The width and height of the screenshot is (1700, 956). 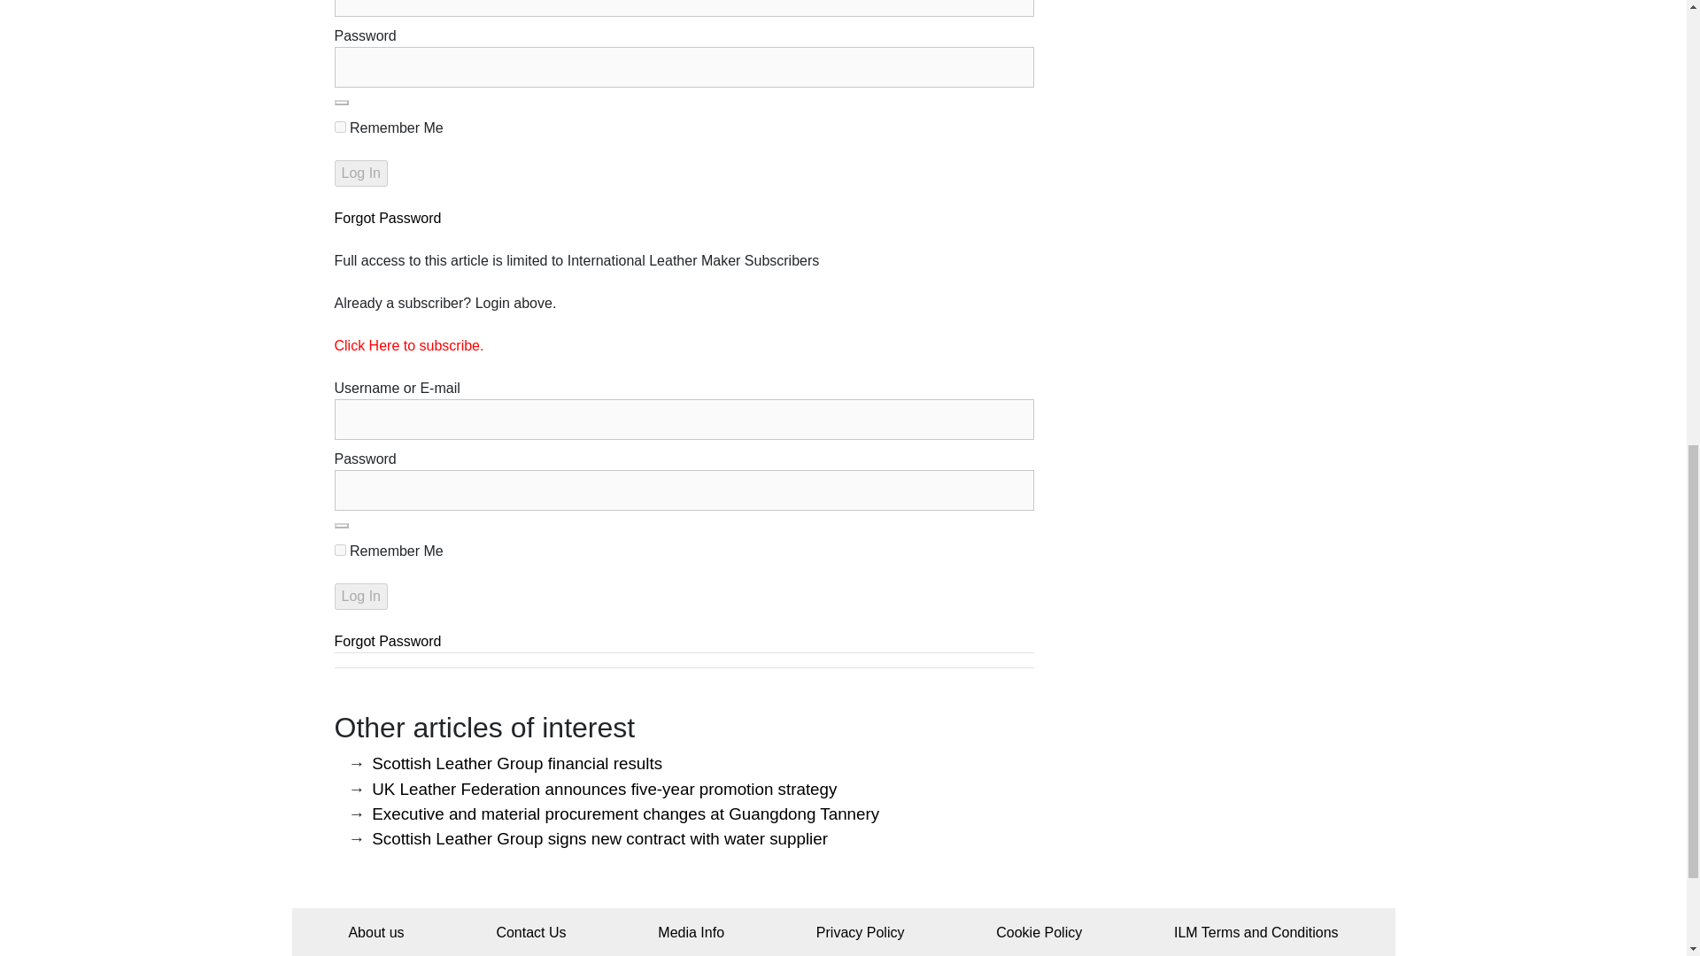 What do you see at coordinates (340, 549) in the screenshot?
I see `forever` at bounding box center [340, 549].